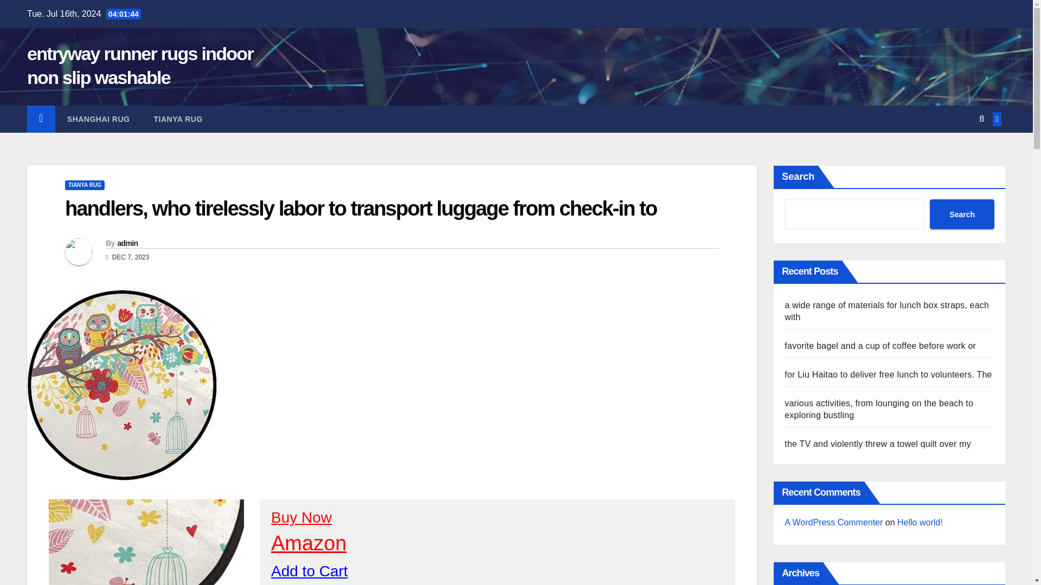  What do you see at coordinates (140, 65) in the screenshot?
I see `entryway runner rugs indoor non slip washable` at bounding box center [140, 65].